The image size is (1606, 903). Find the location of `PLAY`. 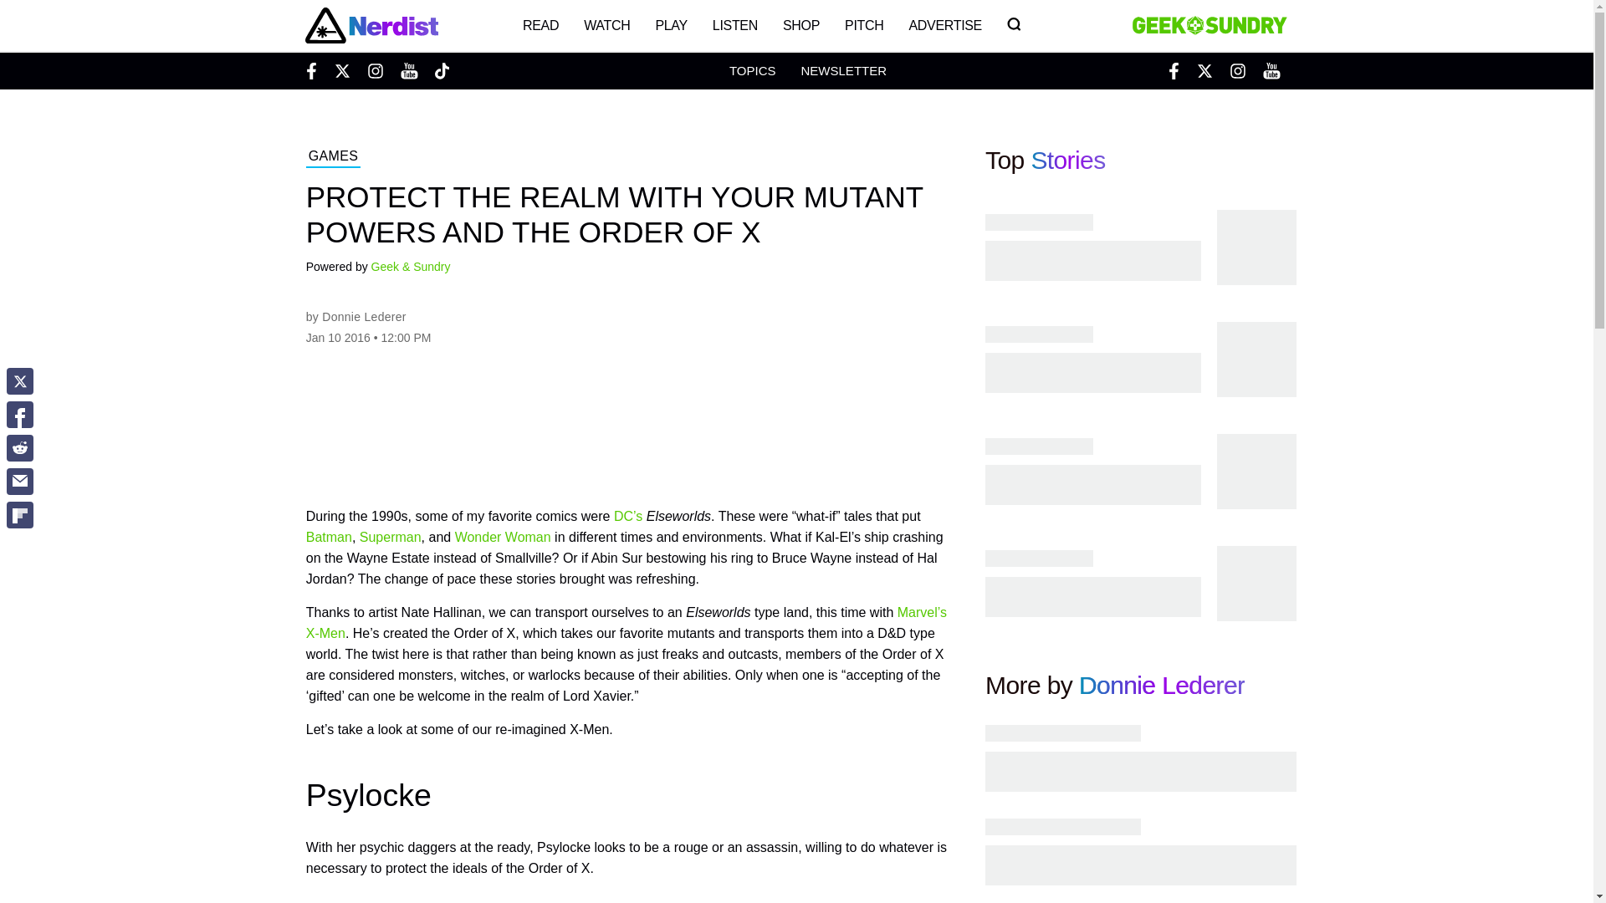

PLAY is located at coordinates (671, 25).